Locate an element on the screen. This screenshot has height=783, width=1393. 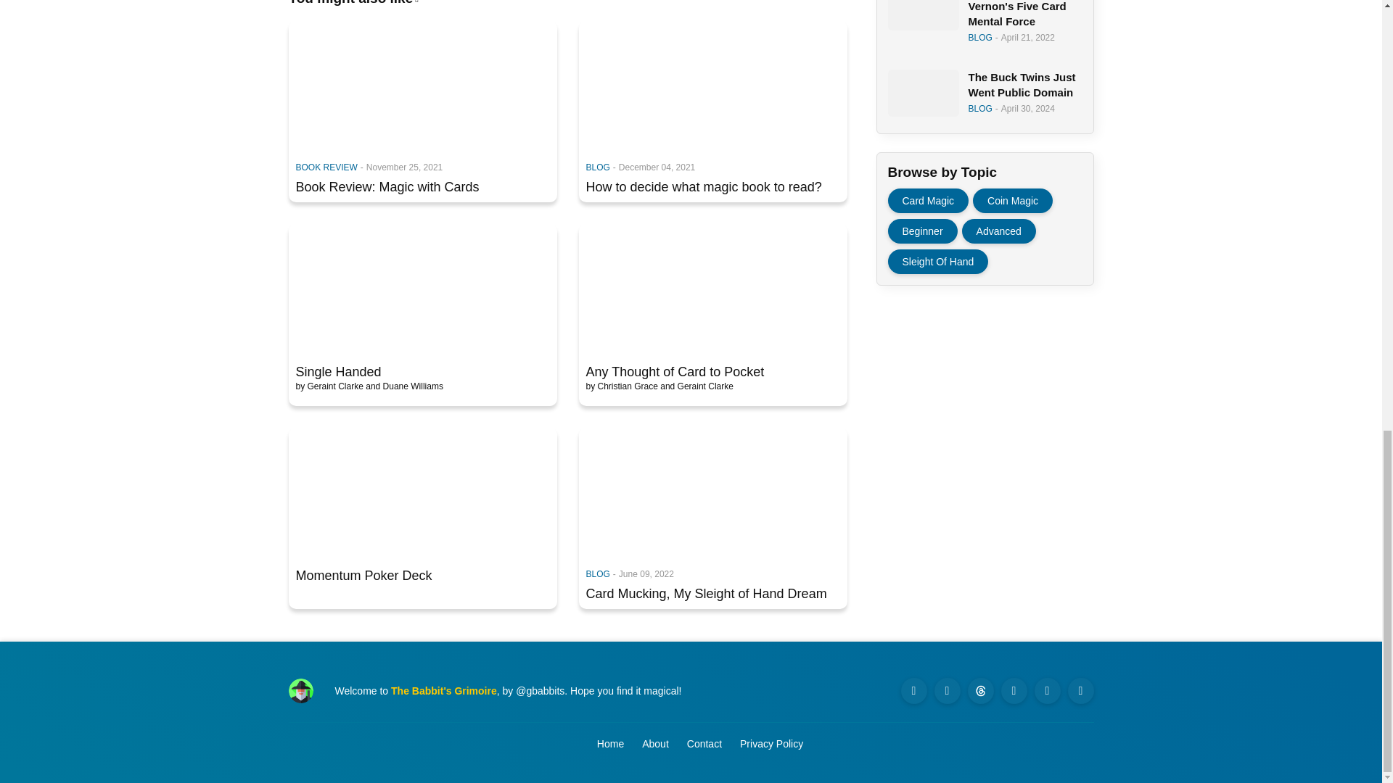
Book Review: Magic with Cards is located at coordinates (422, 187).